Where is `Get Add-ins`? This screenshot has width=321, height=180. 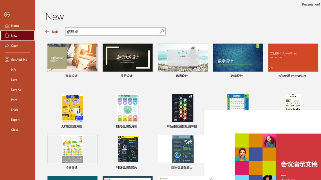 Get Add-ins is located at coordinates (18, 59).